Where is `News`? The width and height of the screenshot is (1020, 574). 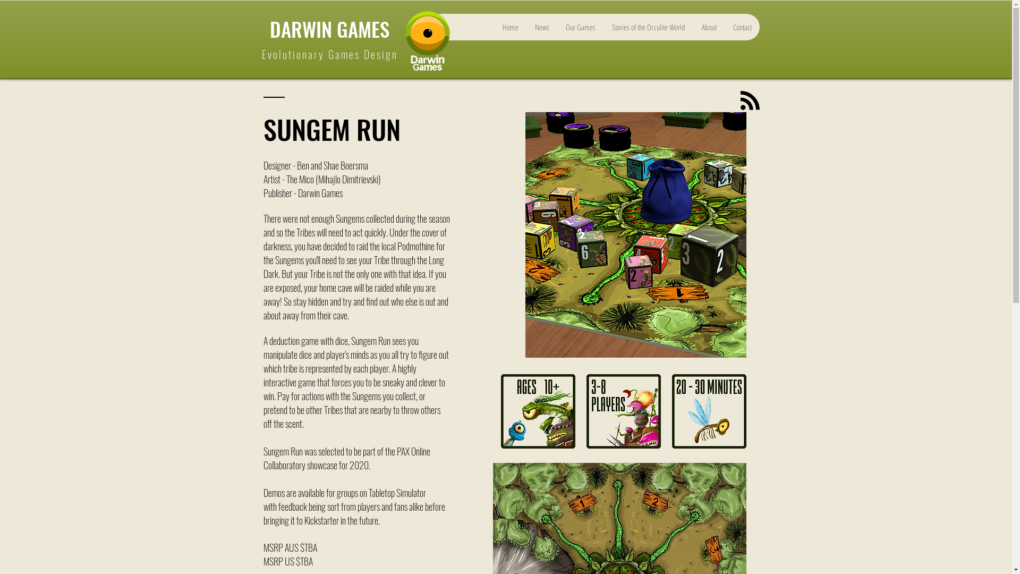
News is located at coordinates (541, 27).